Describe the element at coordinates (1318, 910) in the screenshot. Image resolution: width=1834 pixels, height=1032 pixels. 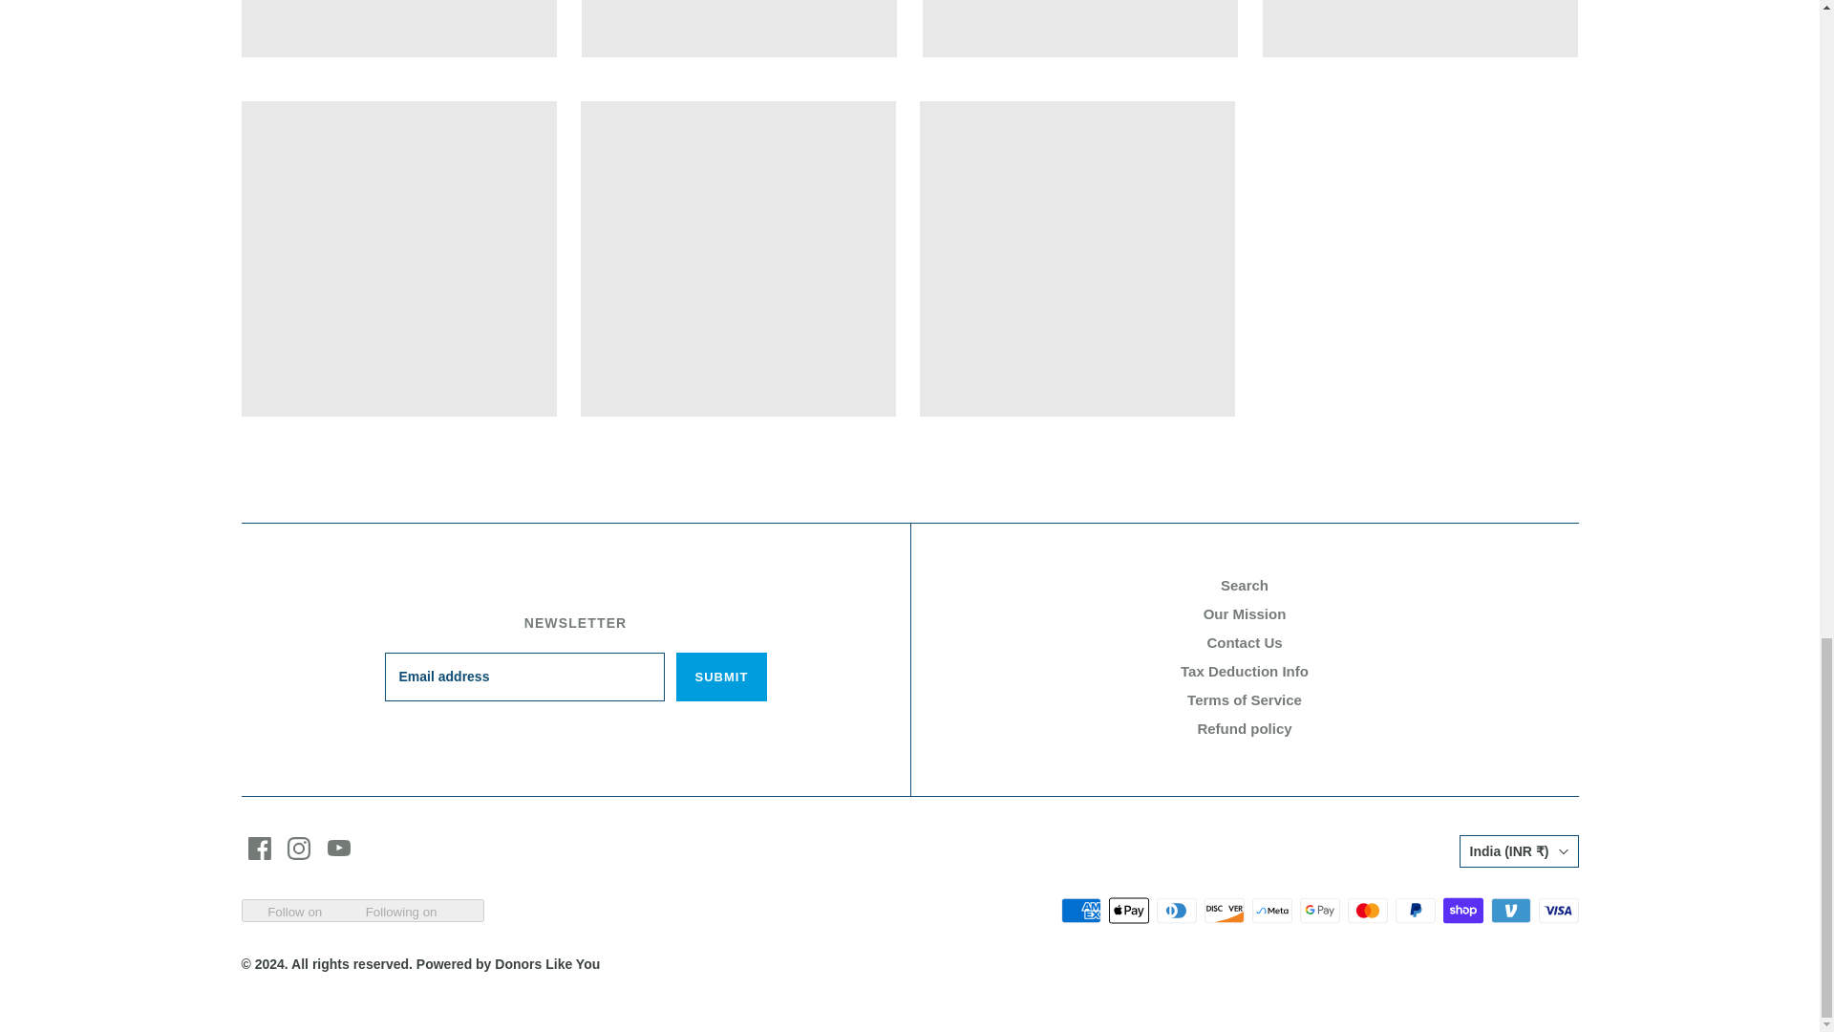
I see `Google Pay` at that location.